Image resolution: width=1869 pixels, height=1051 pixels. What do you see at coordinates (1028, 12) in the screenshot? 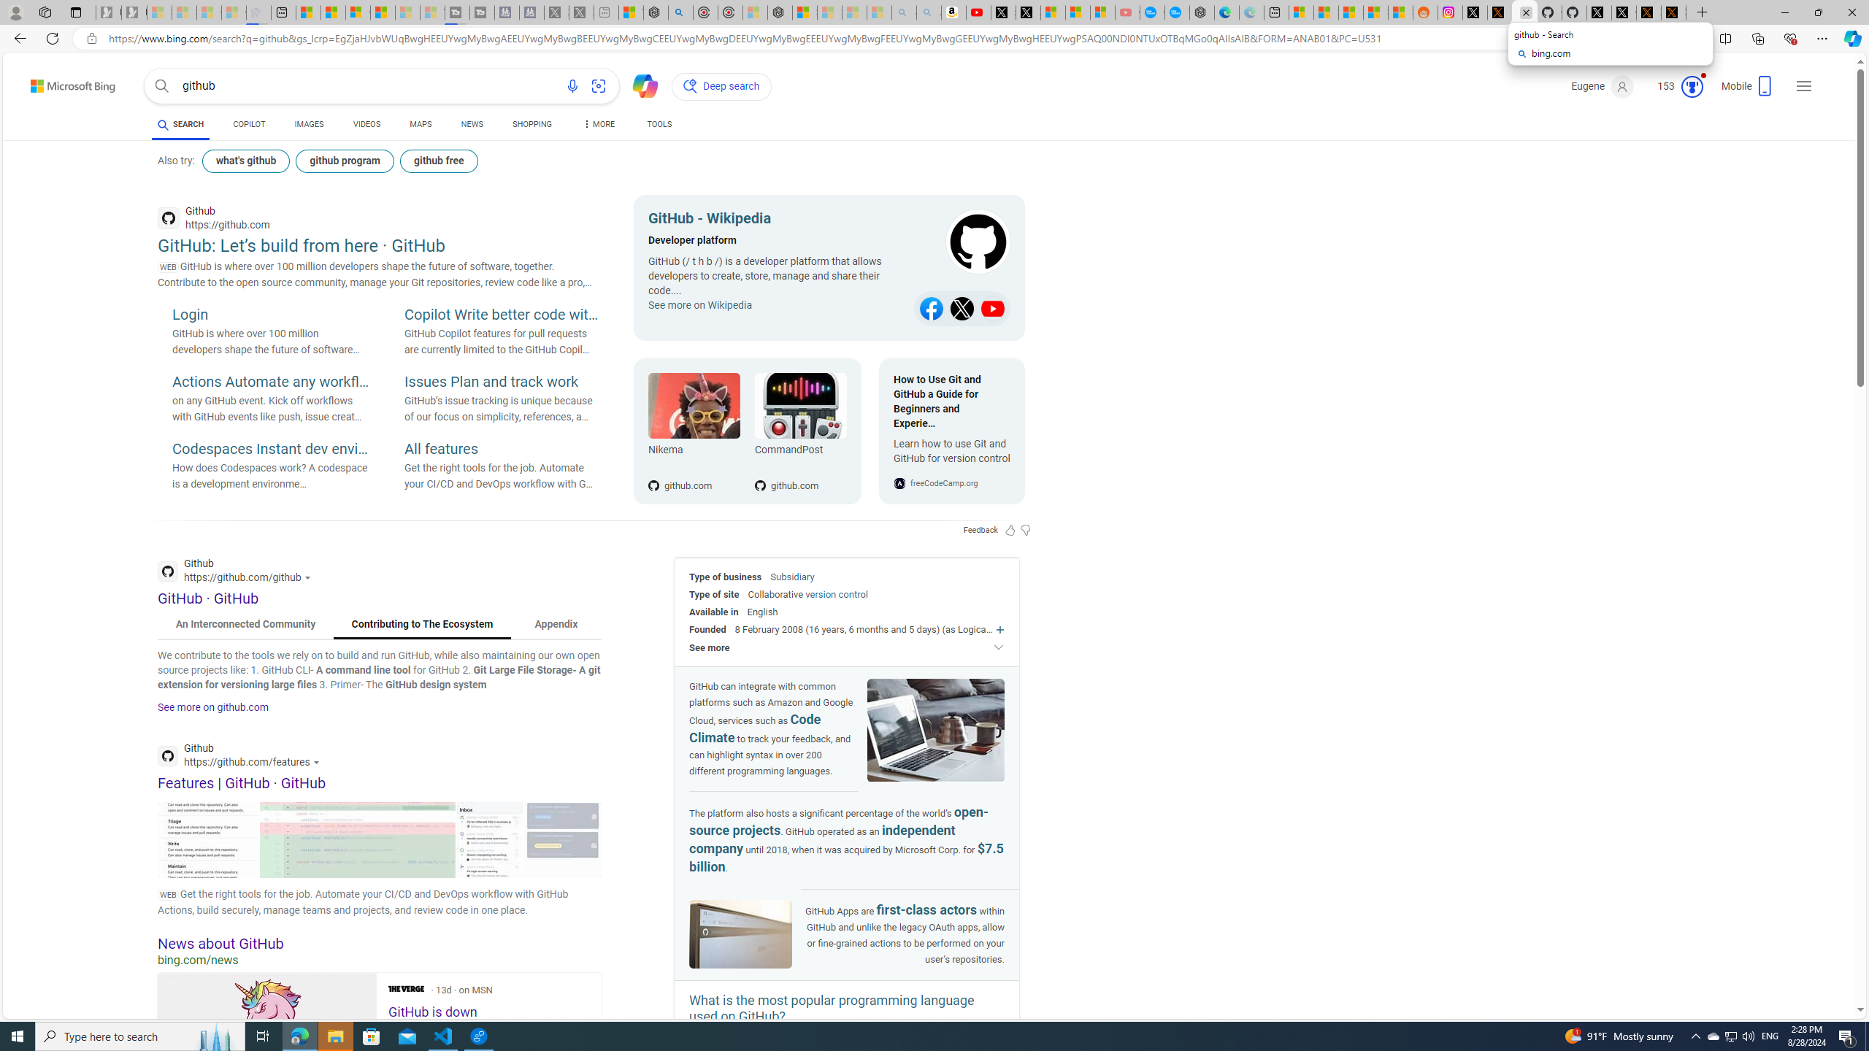
I see `X` at bounding box center [1028, 12].